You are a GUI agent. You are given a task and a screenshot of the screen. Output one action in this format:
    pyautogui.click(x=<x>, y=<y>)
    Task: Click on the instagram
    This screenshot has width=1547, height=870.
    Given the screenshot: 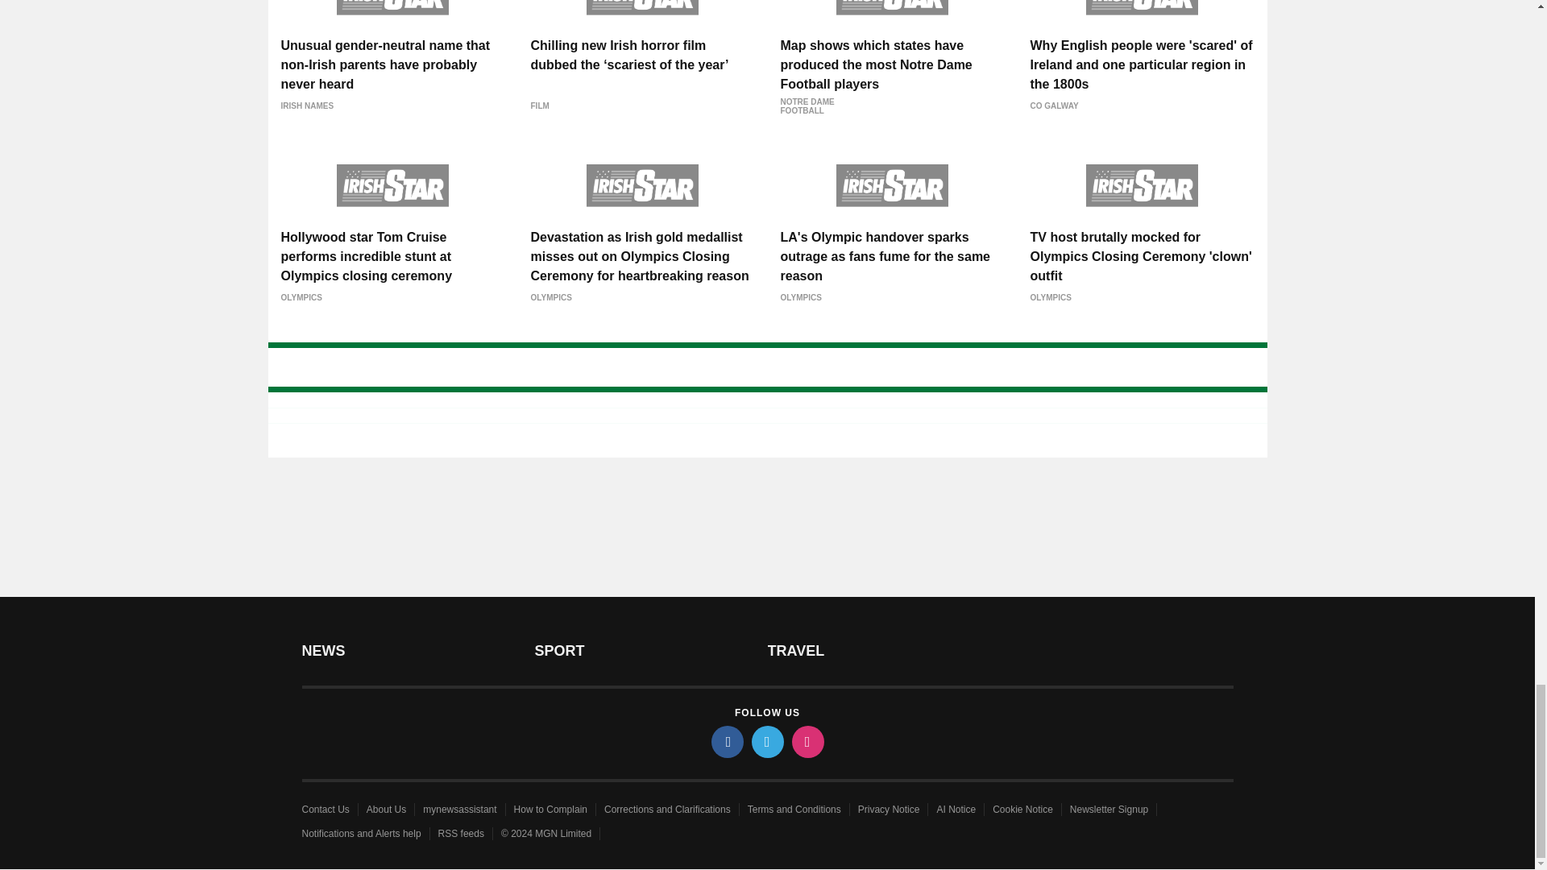 What is the action you would take?
    pyautogui.click(x=807, y=741)
    